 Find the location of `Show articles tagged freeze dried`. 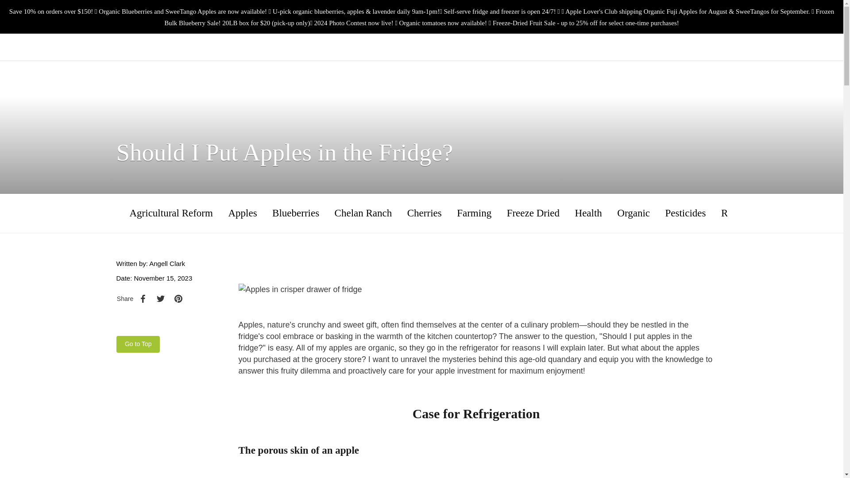

Show articles tagged freeze dried is located at coordinates (533, 213).